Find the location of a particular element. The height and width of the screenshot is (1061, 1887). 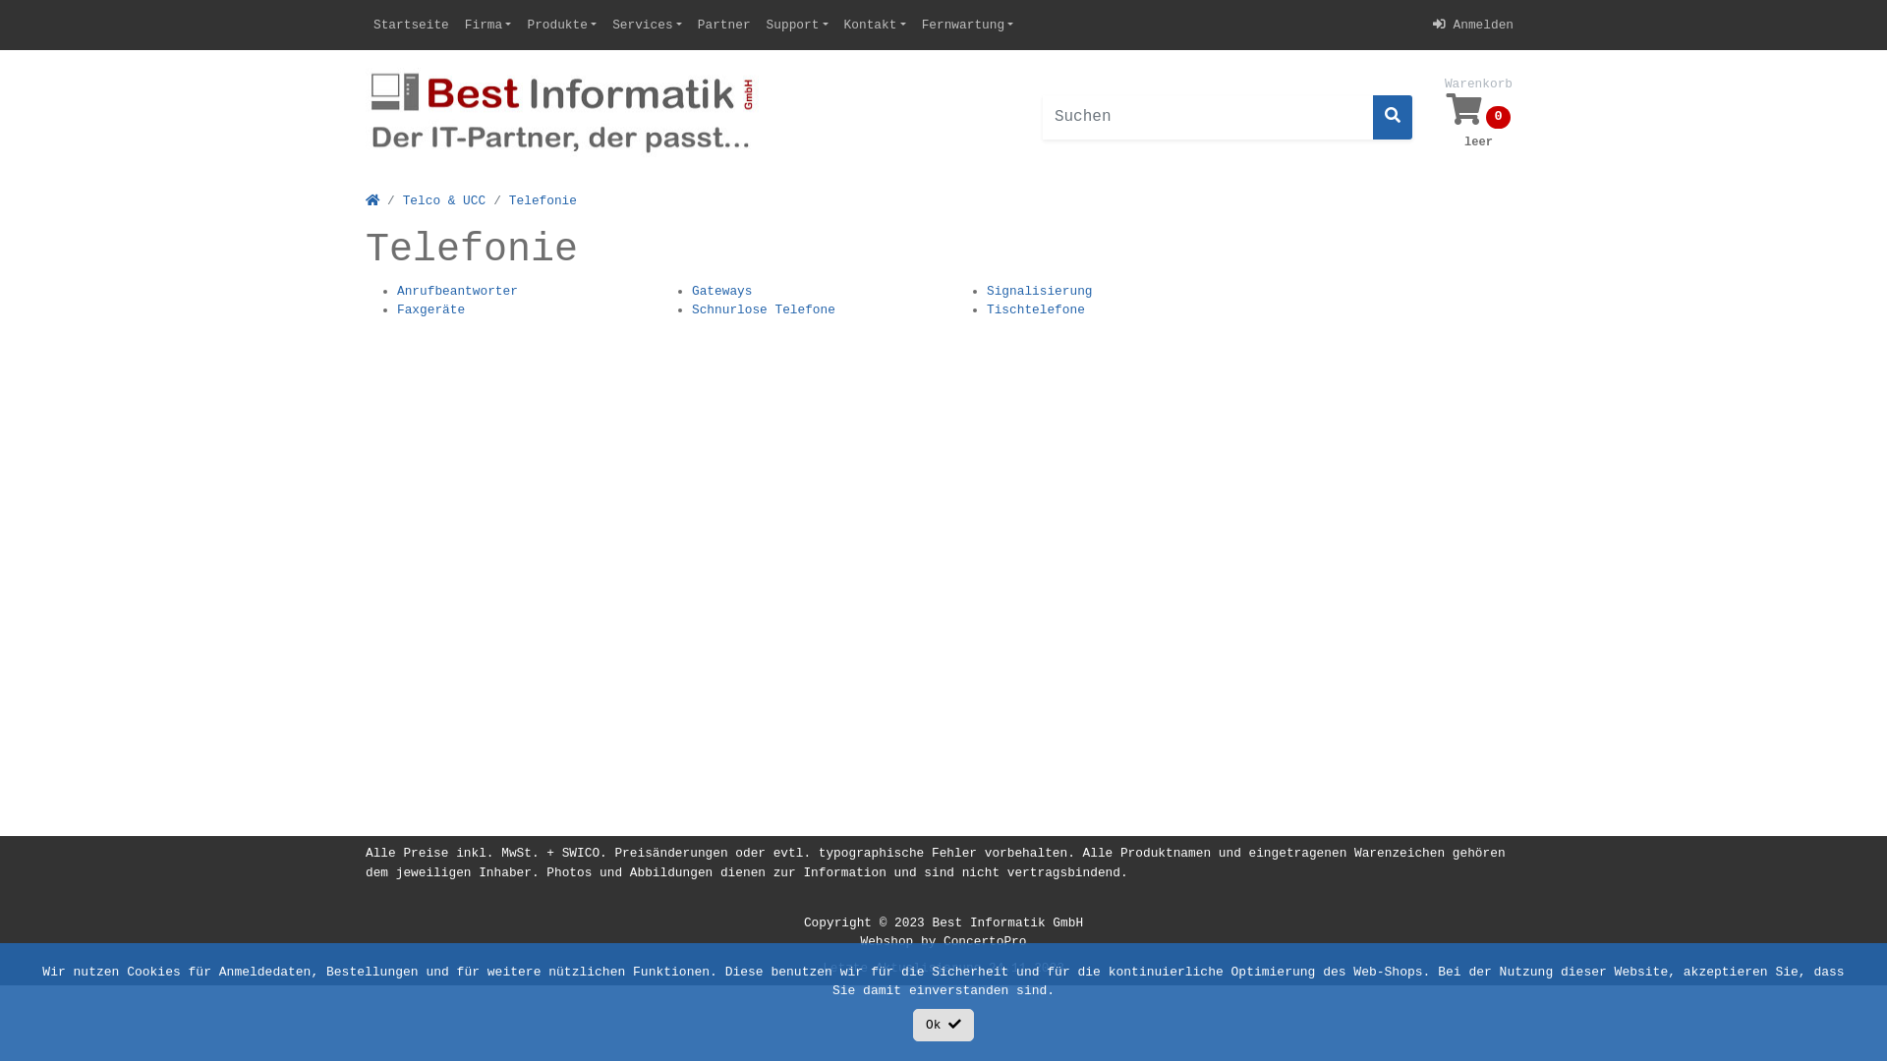

ConcertoPro is located at coordinates (985, 941).